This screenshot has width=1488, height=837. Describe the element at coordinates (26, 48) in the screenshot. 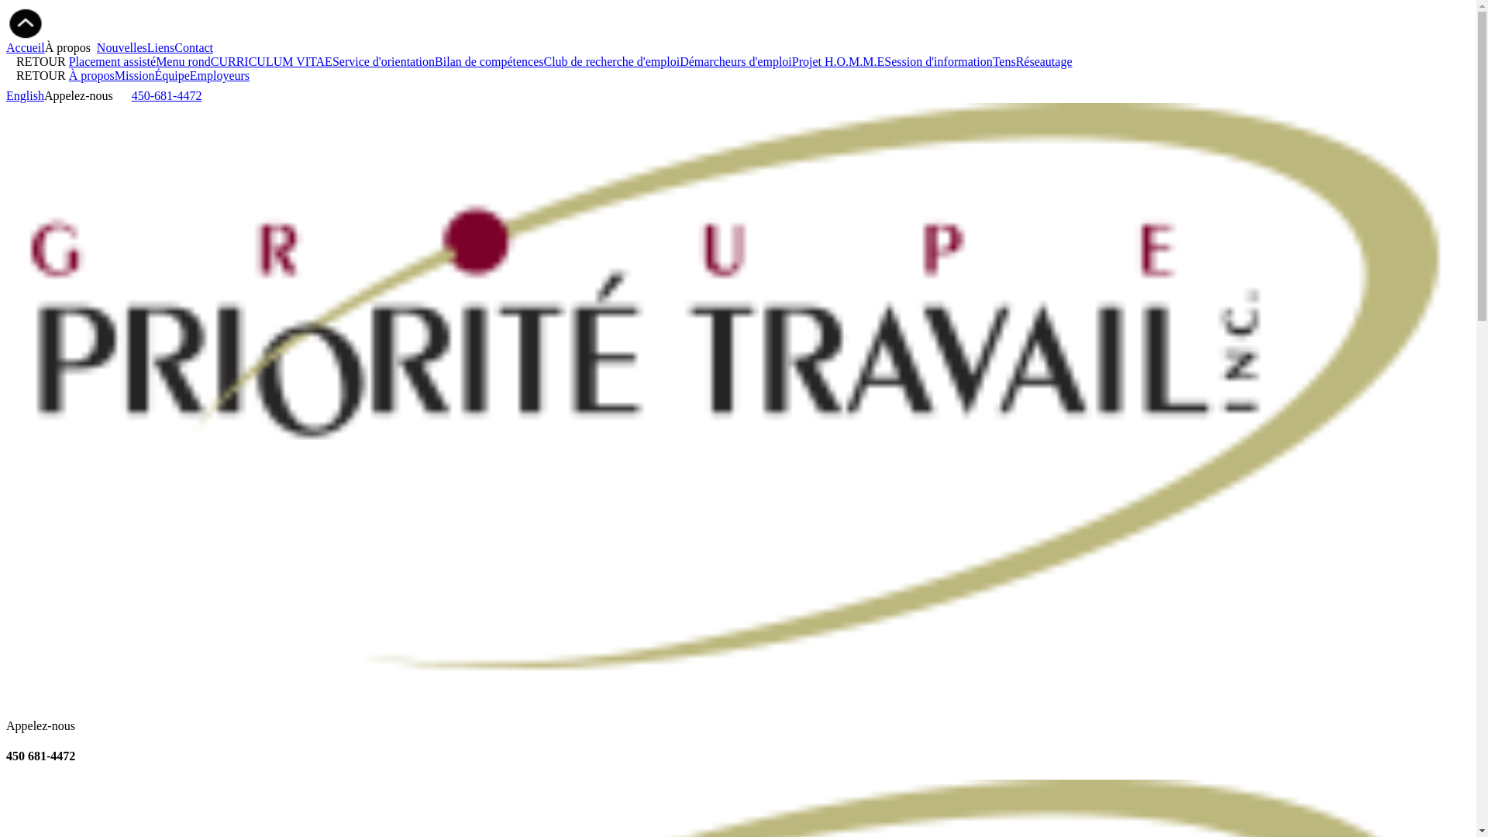

I see `Accueil` at that location.